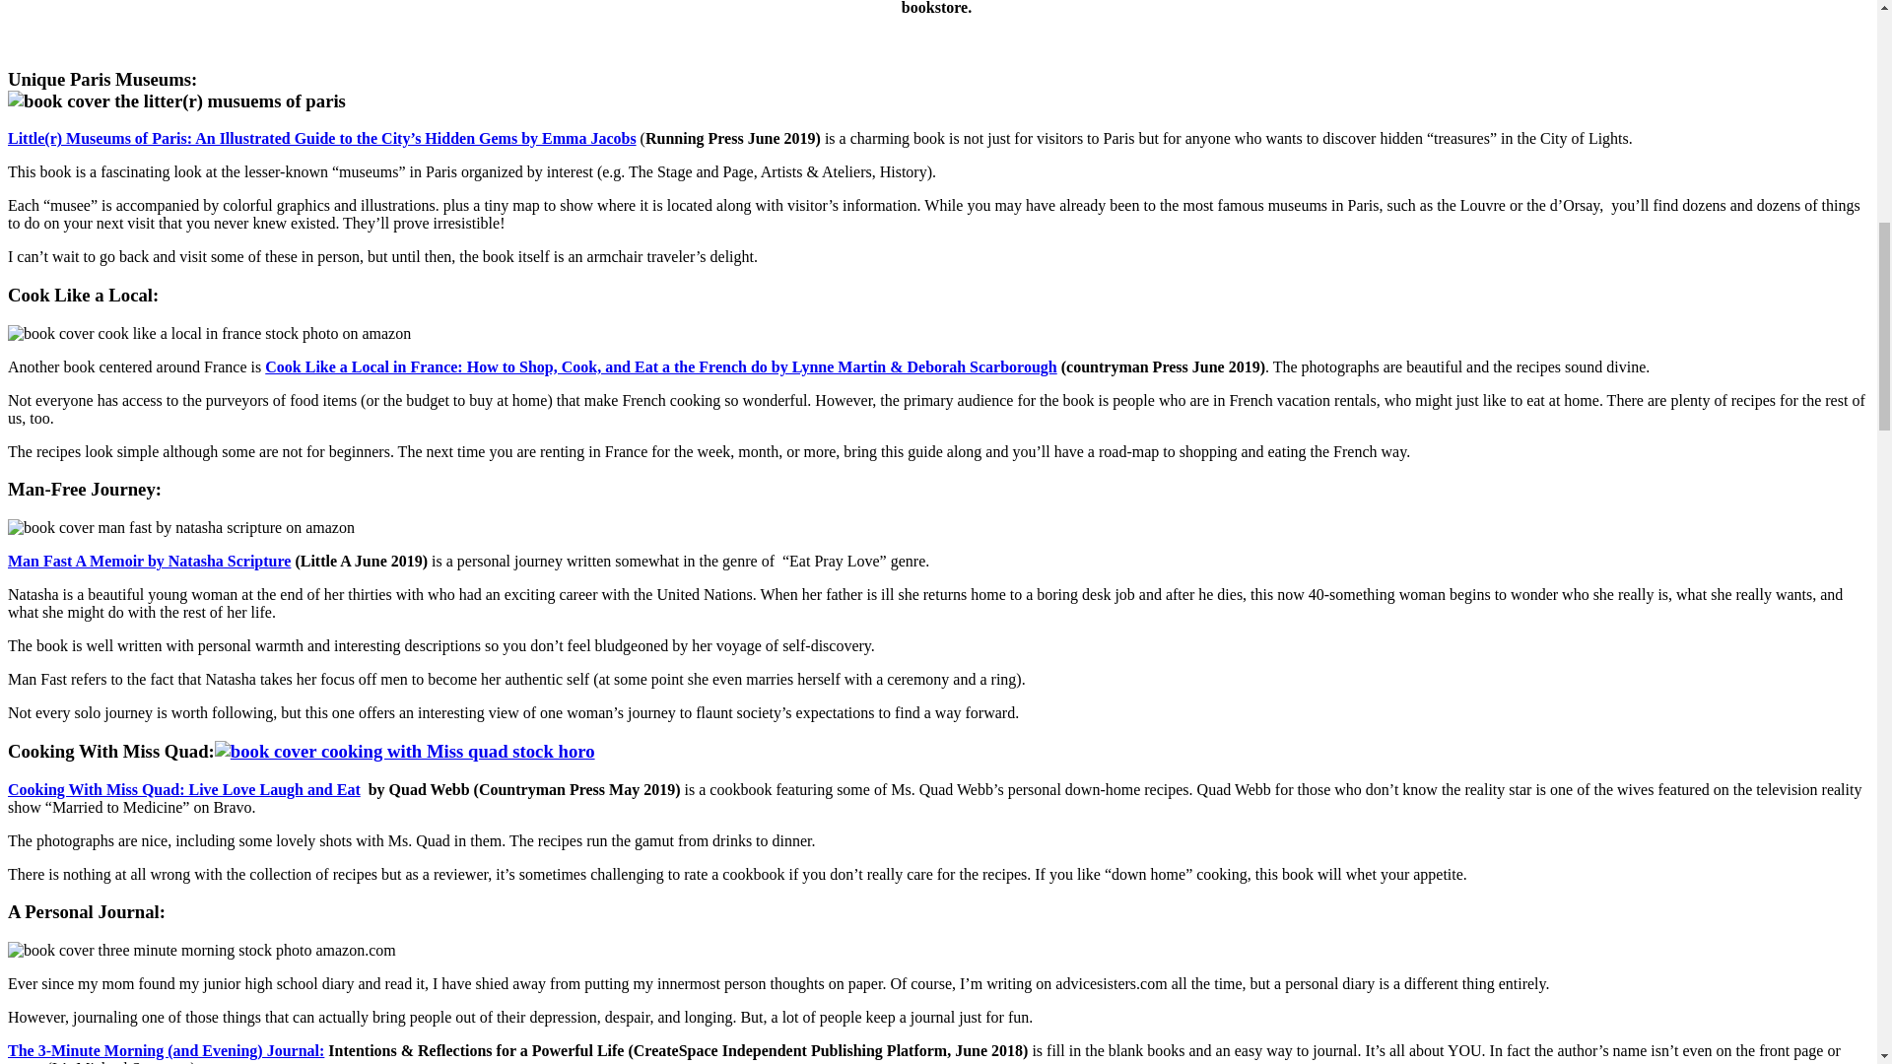 Image resolution: width=1892 pixels, height=1064 pixels. What do you see at coordinates (321, 138) in the screenshot?
I see `Little r musuems of paris book on amazon.com` at bounding box center [321, 138].